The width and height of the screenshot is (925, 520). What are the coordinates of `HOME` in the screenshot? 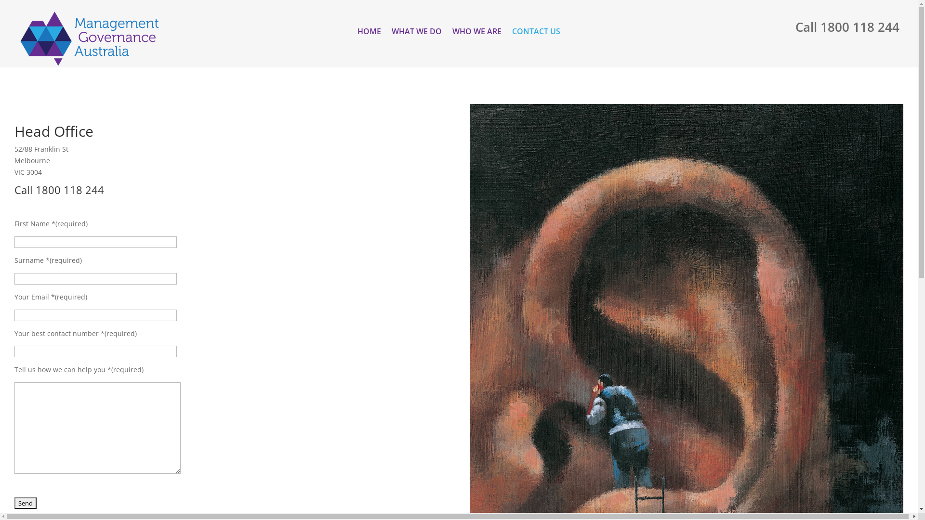 It's located at (369, 33).